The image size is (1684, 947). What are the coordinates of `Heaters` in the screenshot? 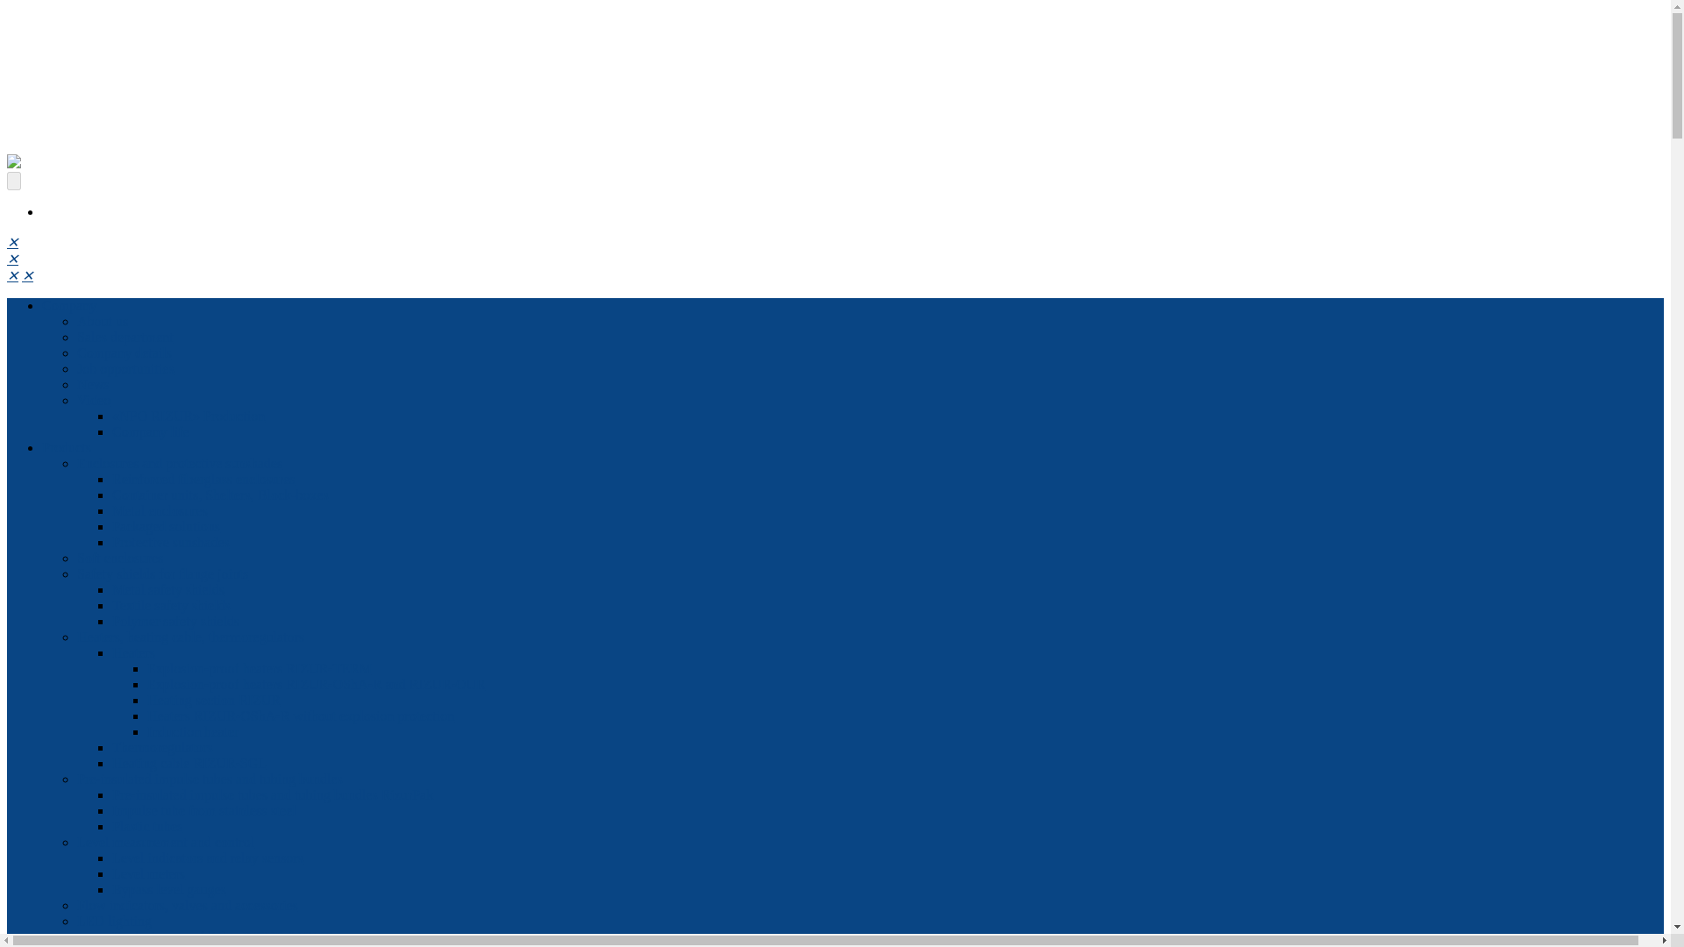 It's located at (133, 652).